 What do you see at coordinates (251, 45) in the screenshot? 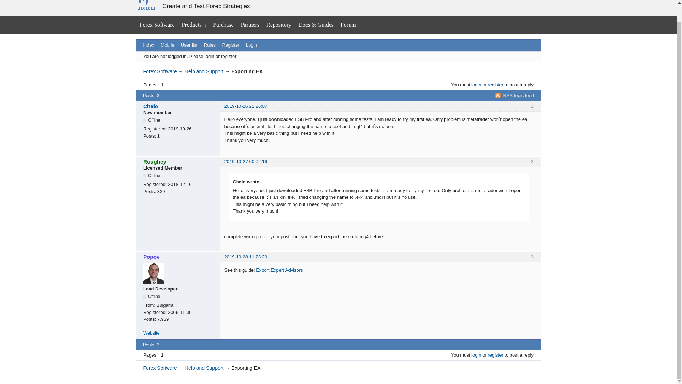
I see `Login` at bounding box center [251, 45].